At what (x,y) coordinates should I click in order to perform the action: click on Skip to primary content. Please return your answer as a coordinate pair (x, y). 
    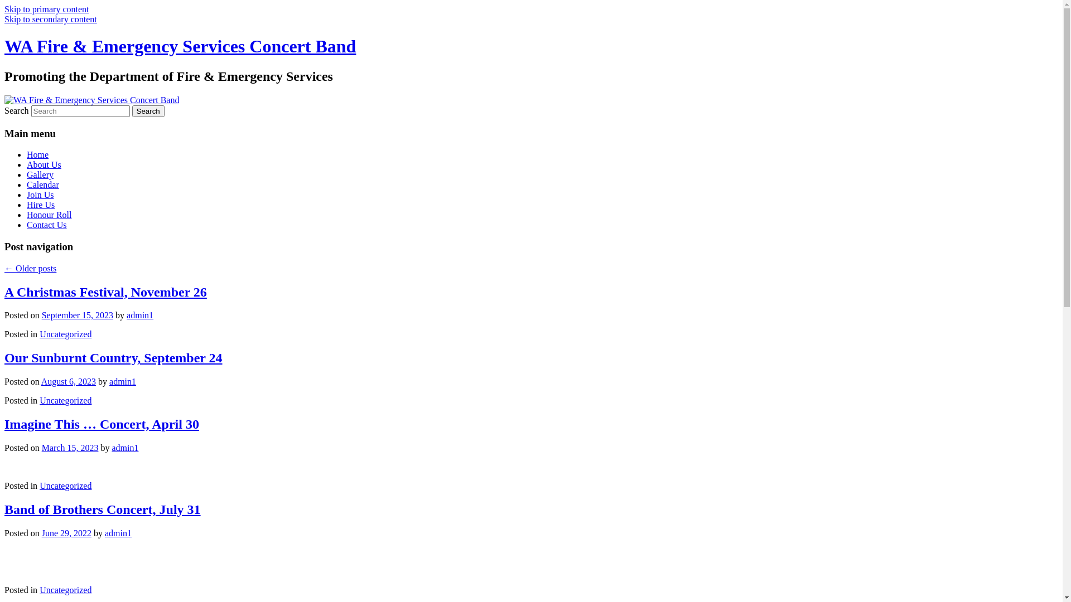
    Looking at the image, I should click on (47, 9).